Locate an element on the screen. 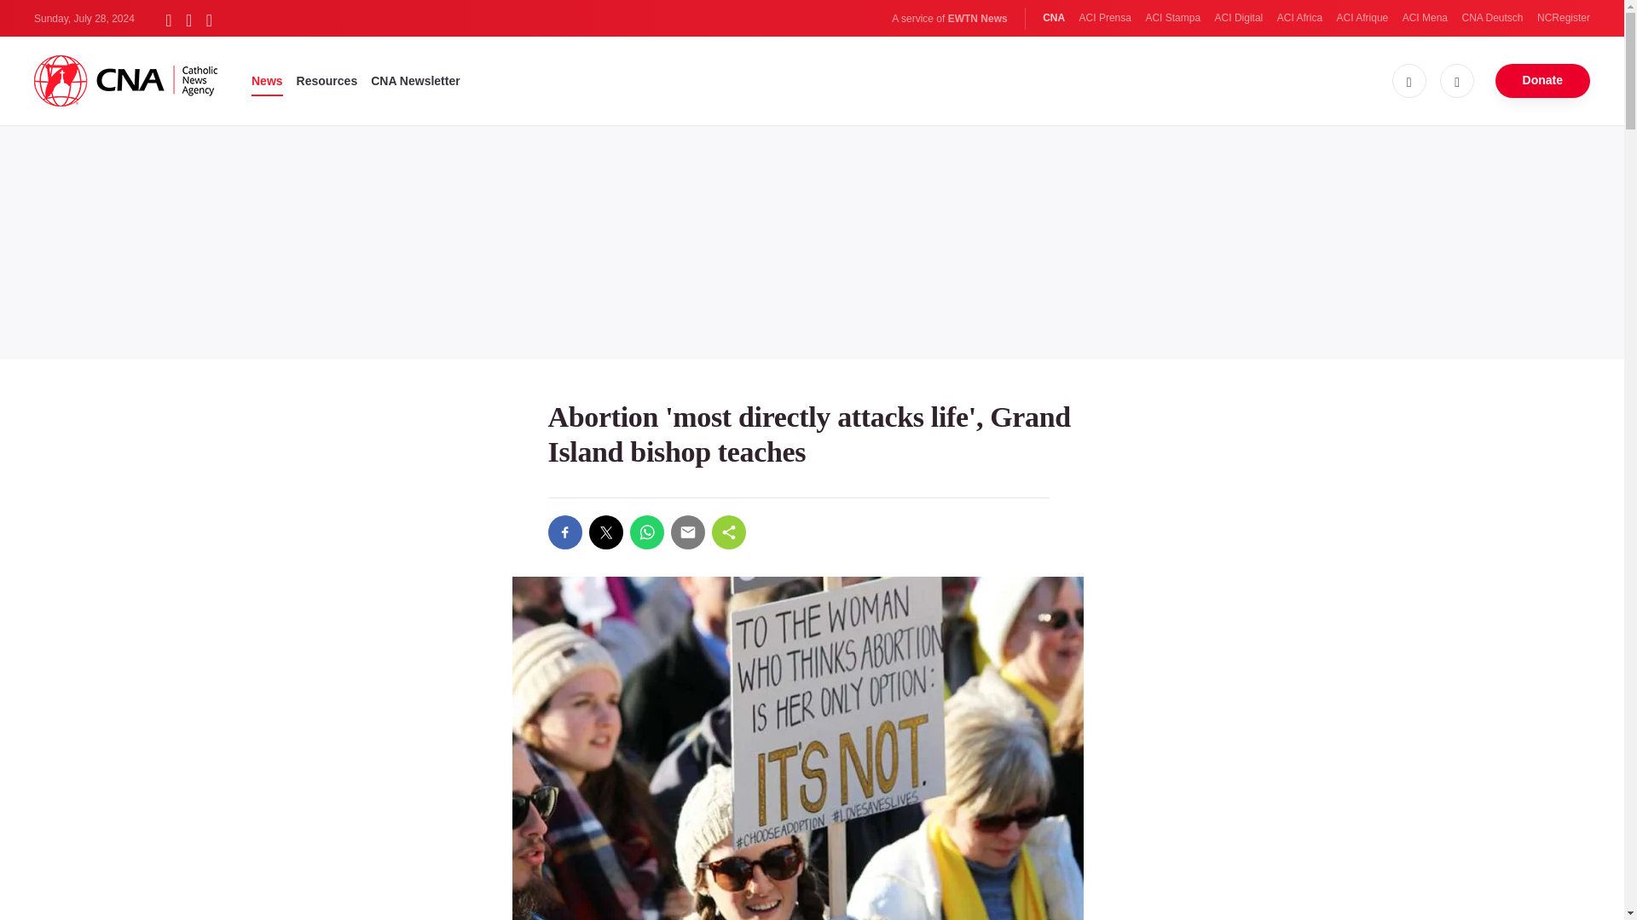  News is located at coordinates (268, 80).